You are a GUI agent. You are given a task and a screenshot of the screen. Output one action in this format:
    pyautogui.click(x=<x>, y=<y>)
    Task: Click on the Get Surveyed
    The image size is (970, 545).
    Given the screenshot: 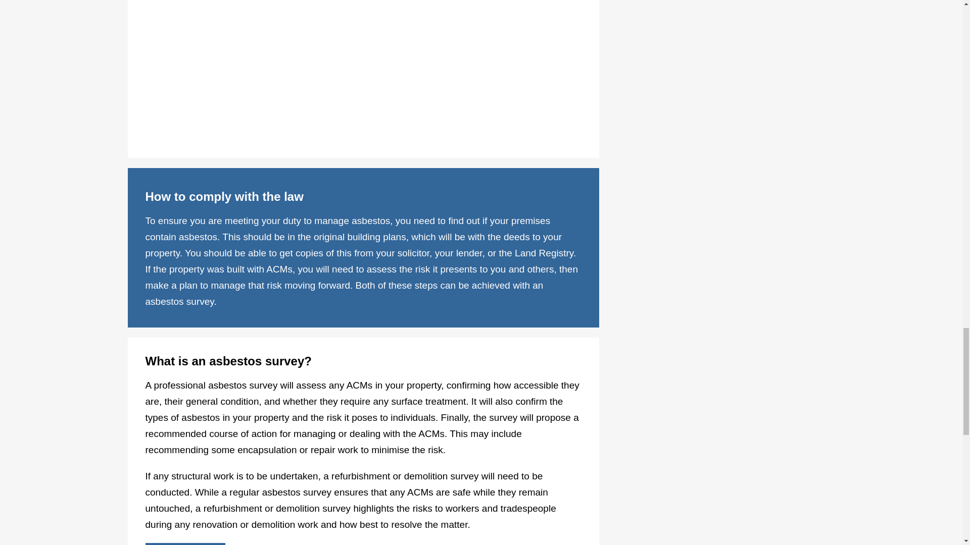 What is the action you would take?
    pyautogui.click(x=186, y=544)
    